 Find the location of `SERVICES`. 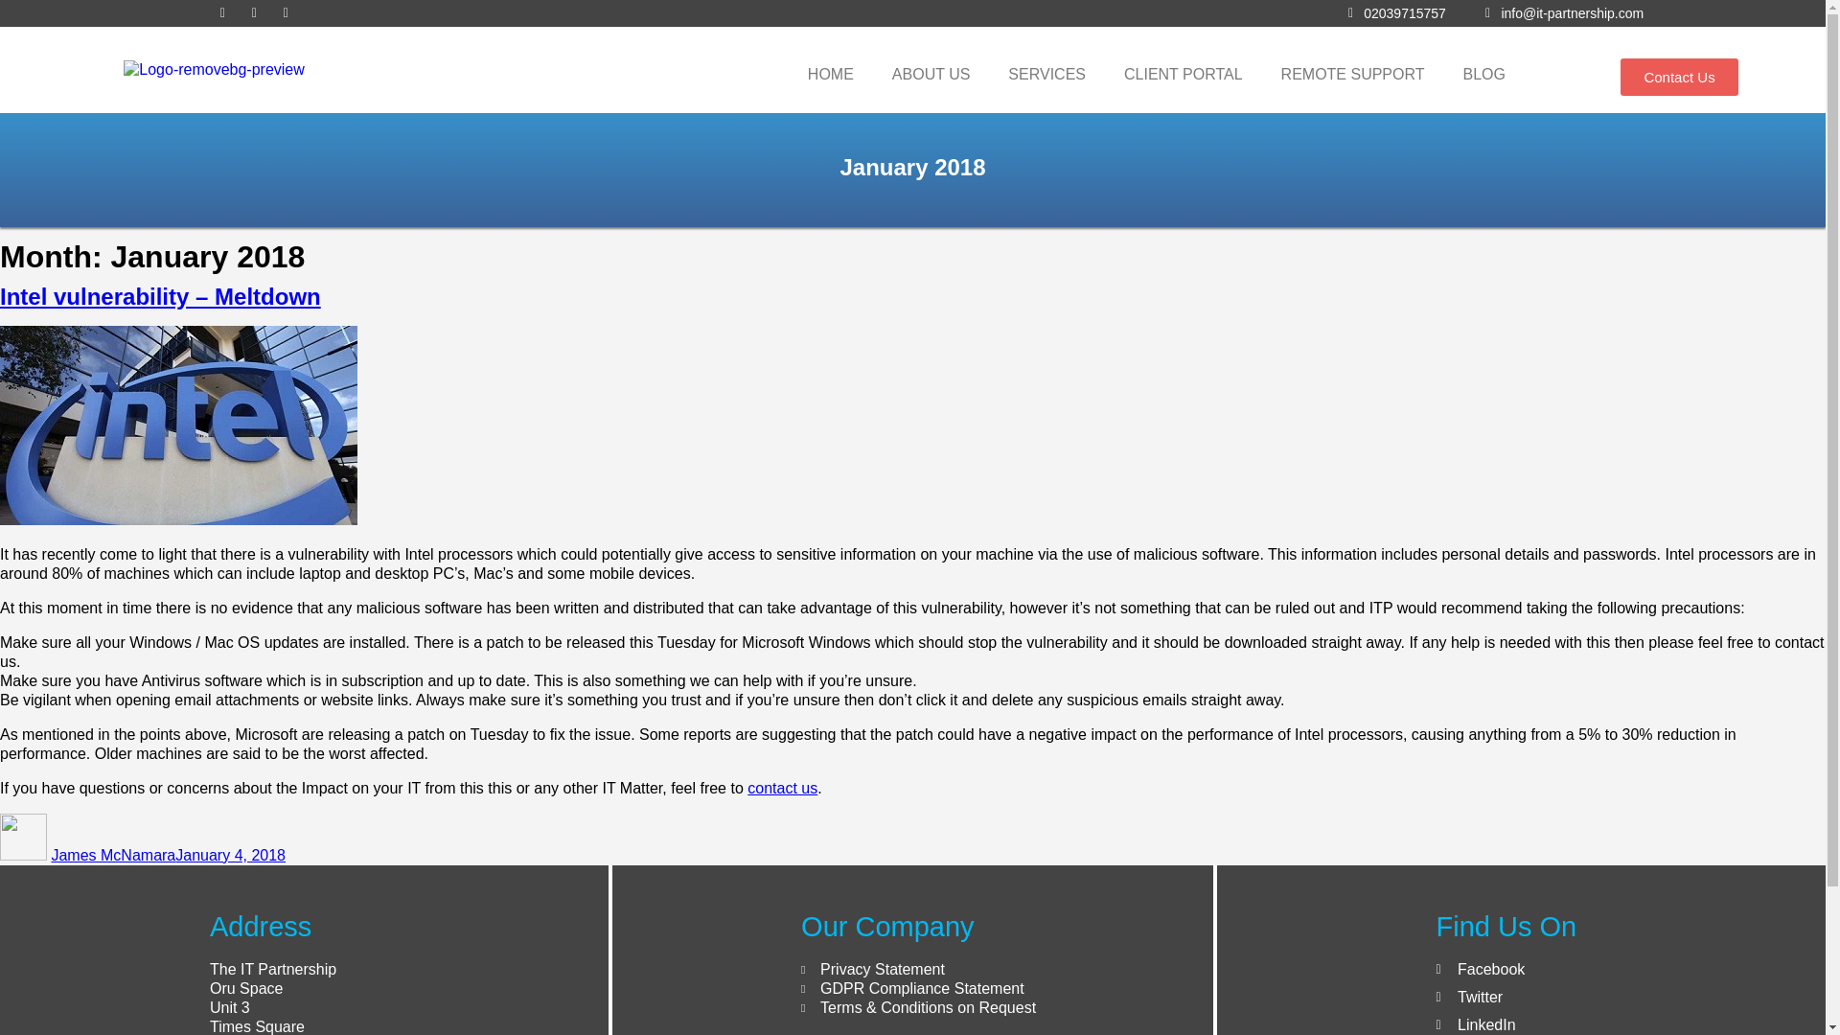

SERVICES is located at coordinates (1046, 75).